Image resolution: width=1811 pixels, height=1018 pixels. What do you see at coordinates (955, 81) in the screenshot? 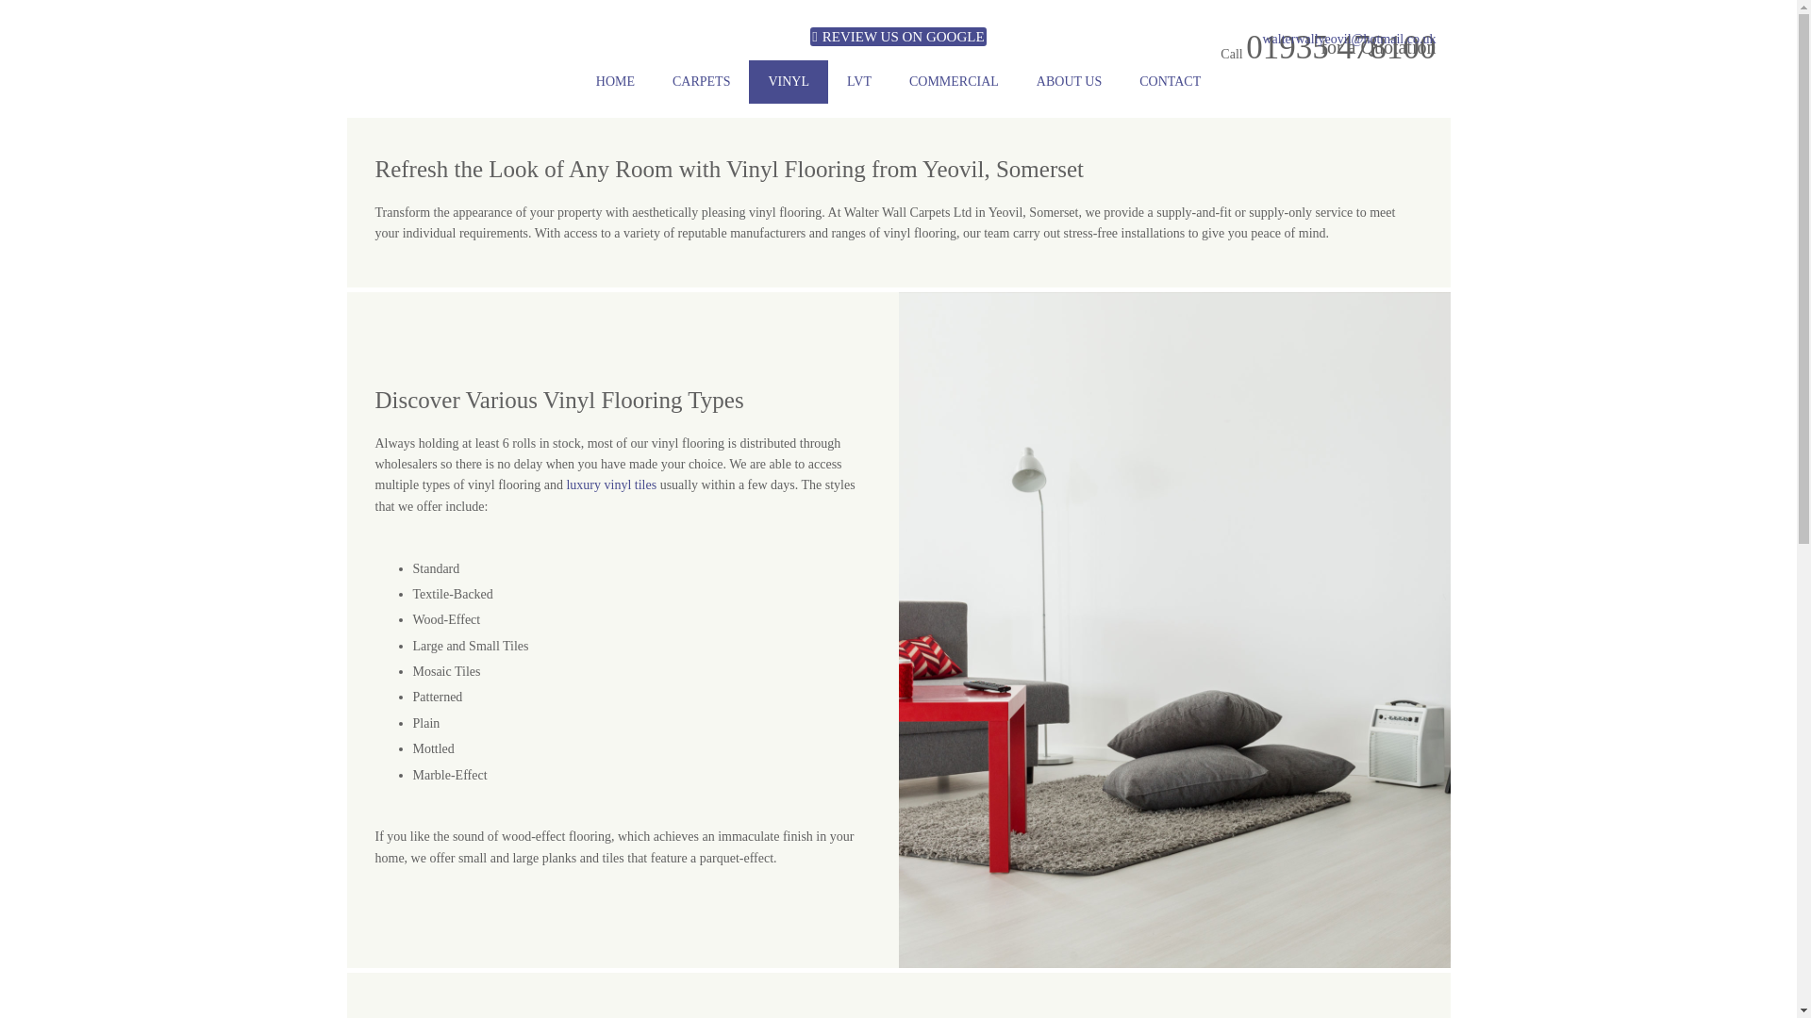
I see `COMMERCIAL` at bounding box center [955, 81].